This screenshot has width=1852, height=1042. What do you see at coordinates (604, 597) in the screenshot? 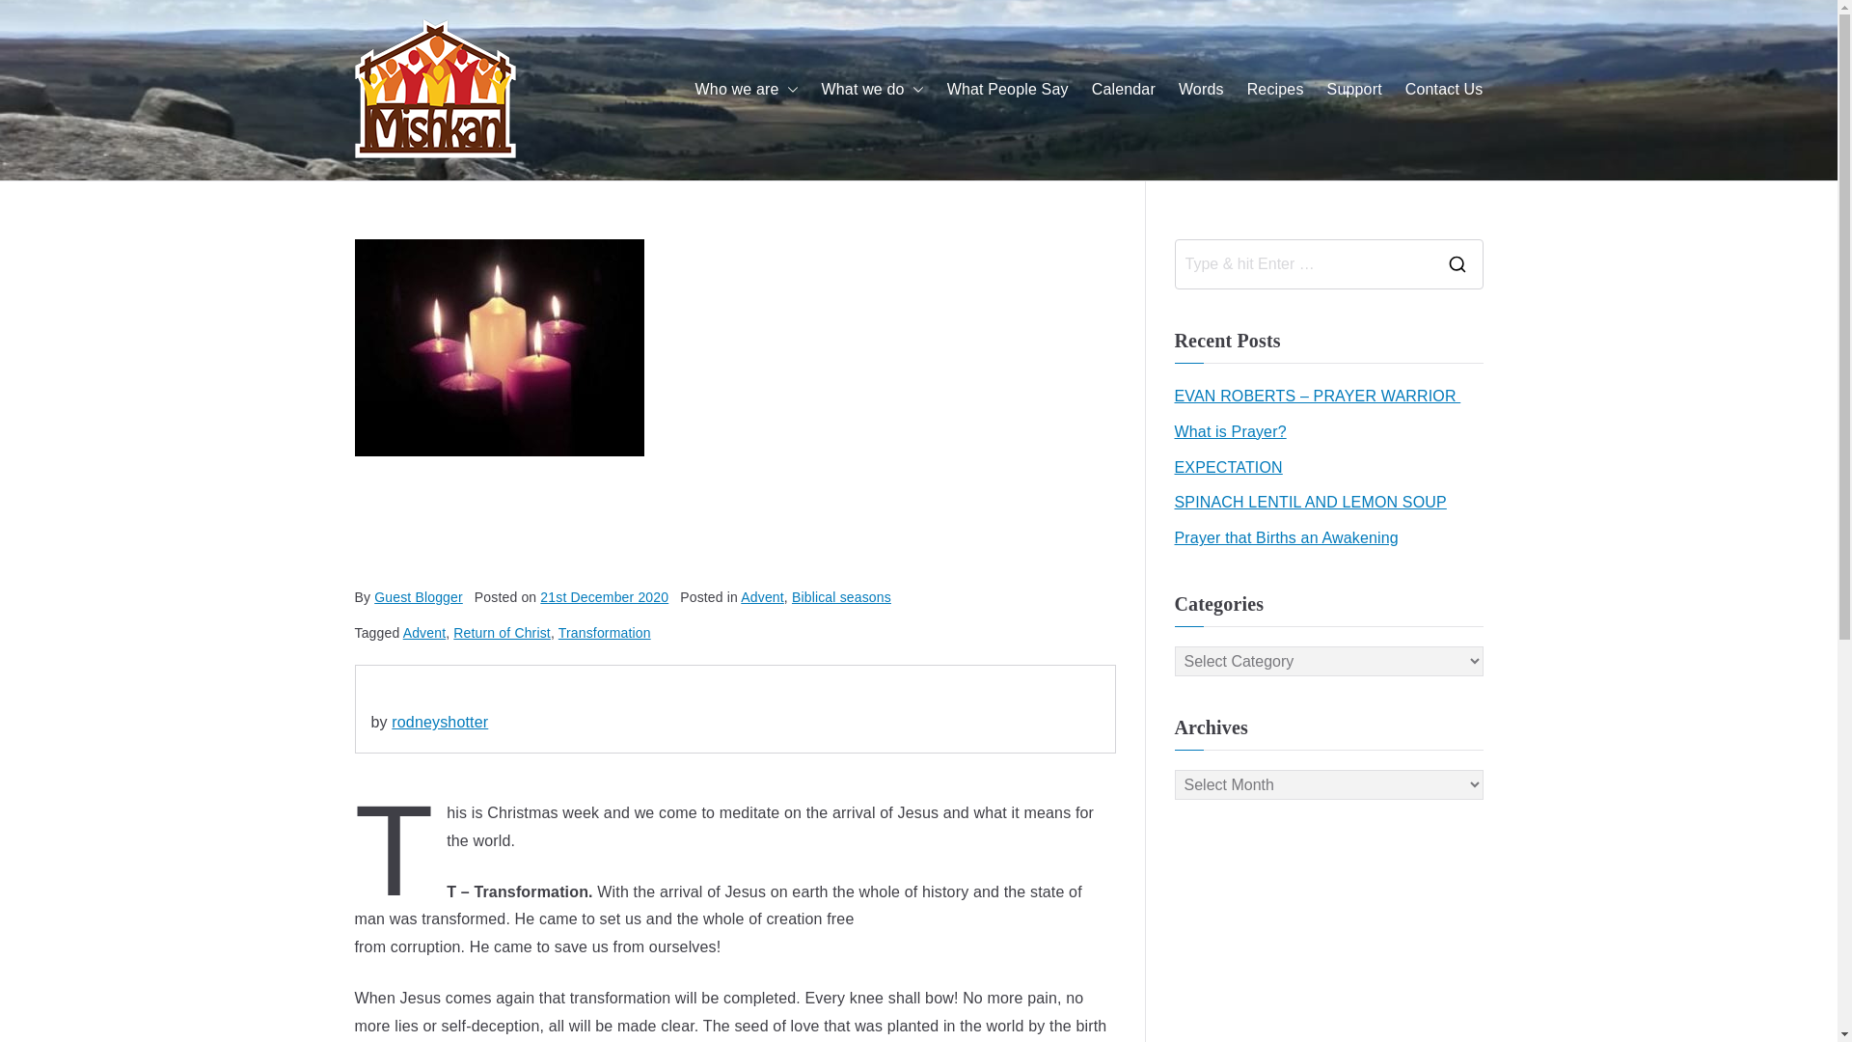
I see `21st December 2020` at bounding box center [604, 597].